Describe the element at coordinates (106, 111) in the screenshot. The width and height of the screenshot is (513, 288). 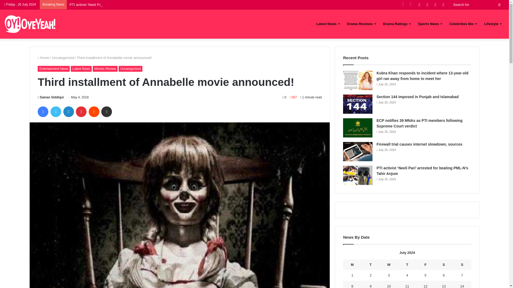
I see `Share via Email` at that location.